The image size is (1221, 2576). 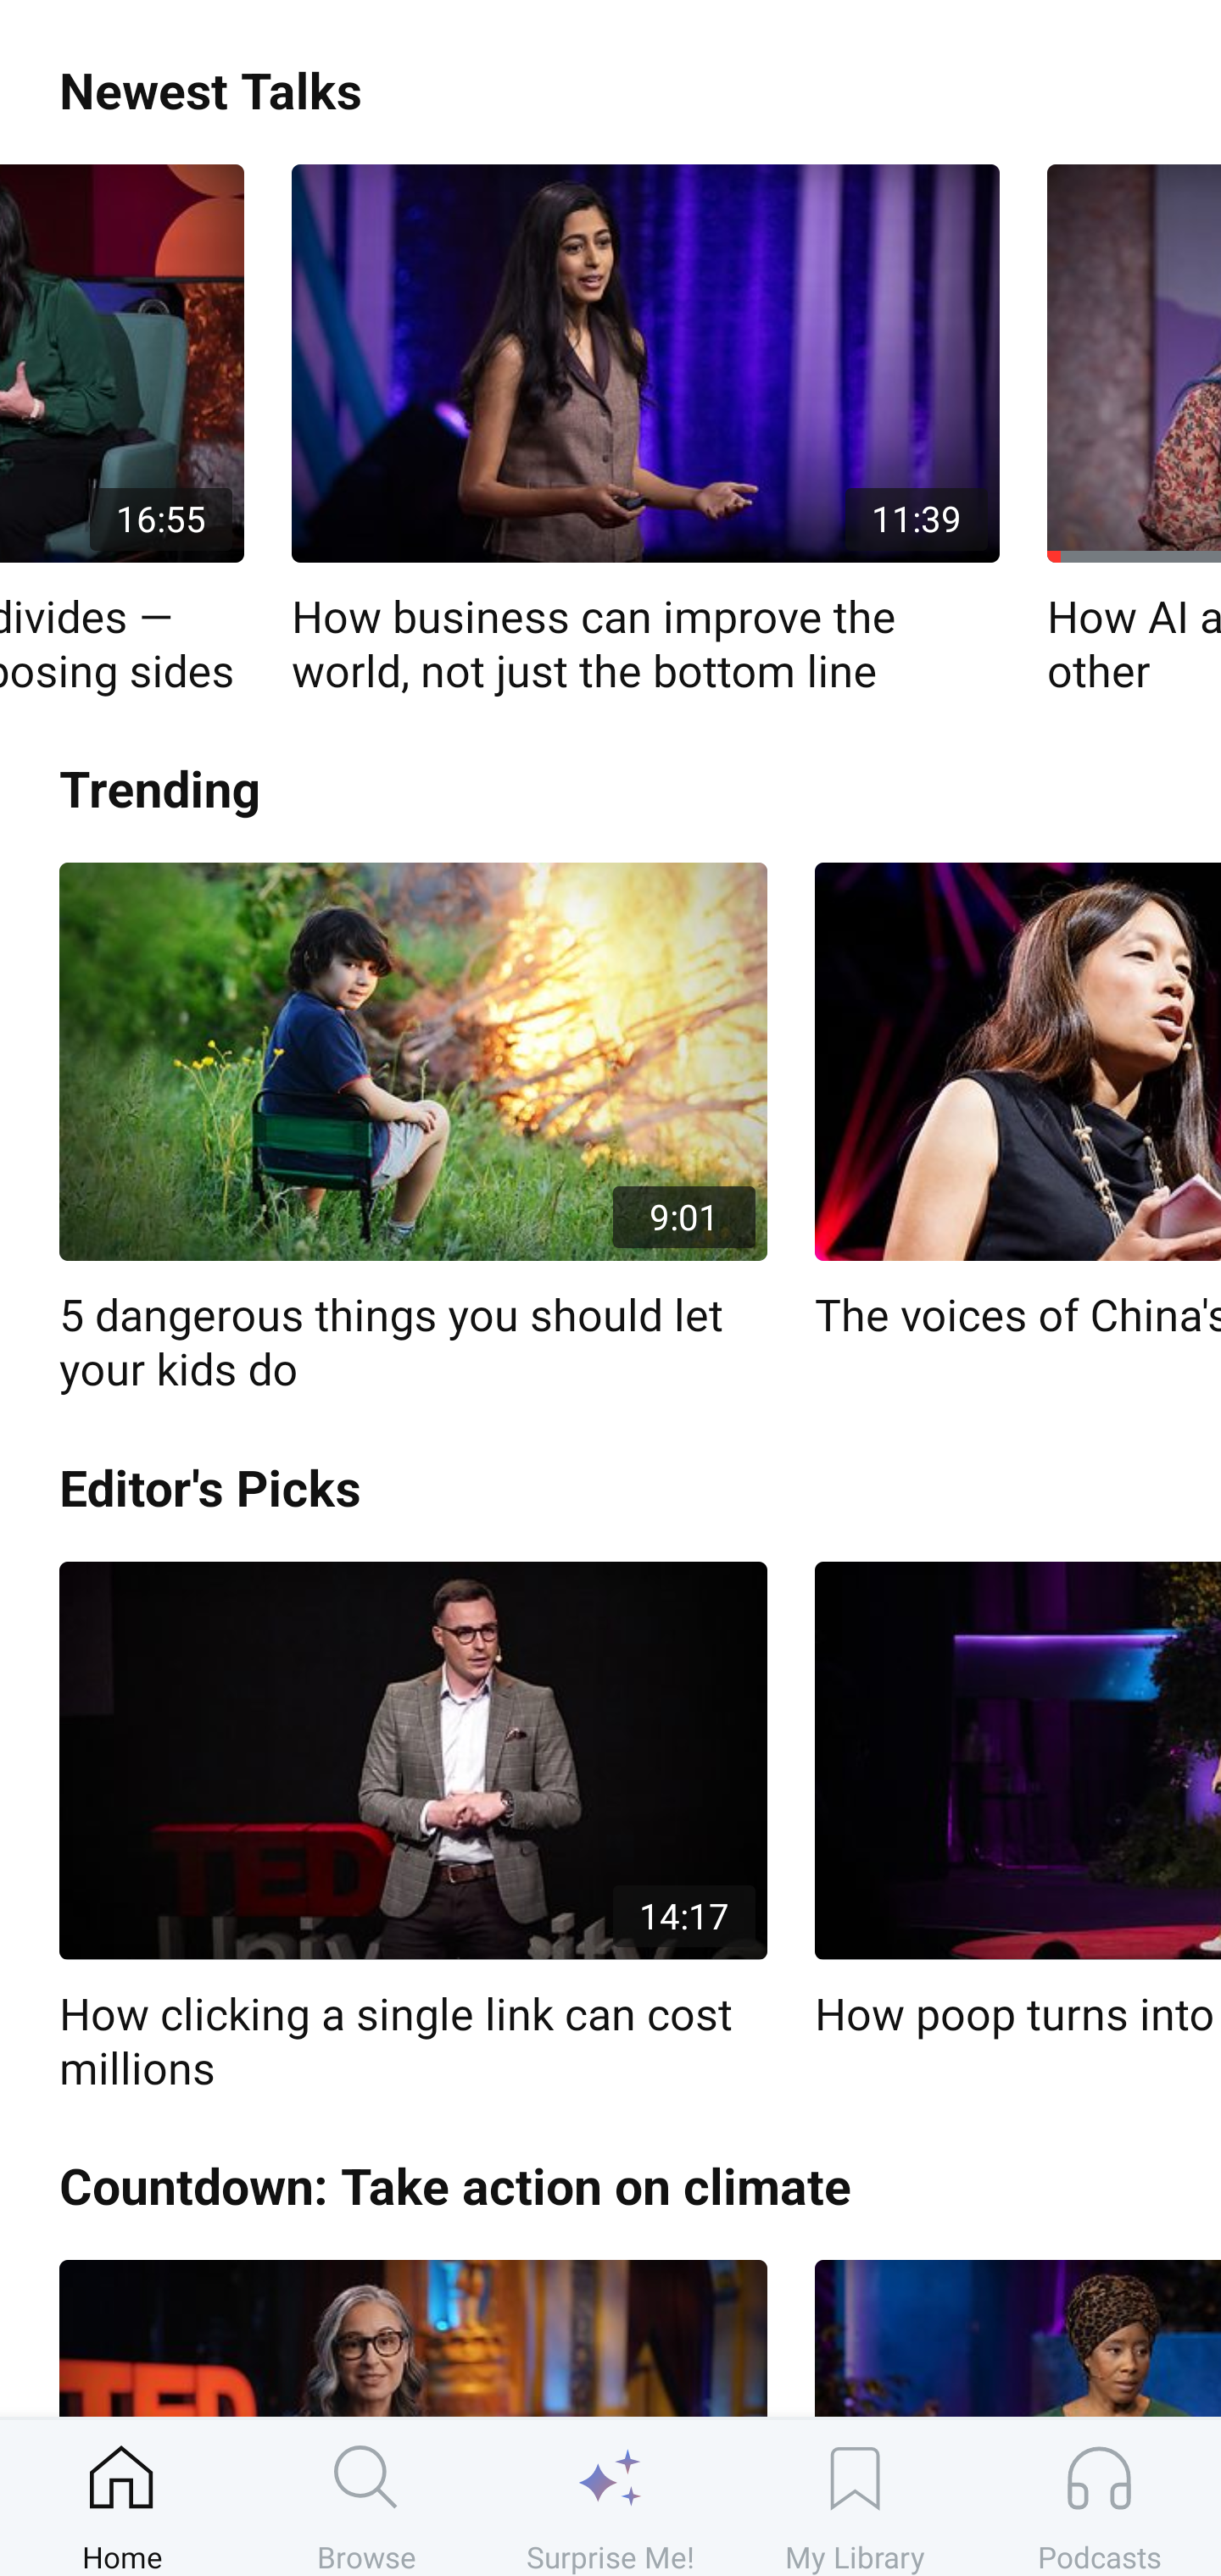 What do you see at coordinates (413, 1829) in the screenshot?
I see `14:17 How clicking a single link can cost millions` at bounding box center [413, 1829].